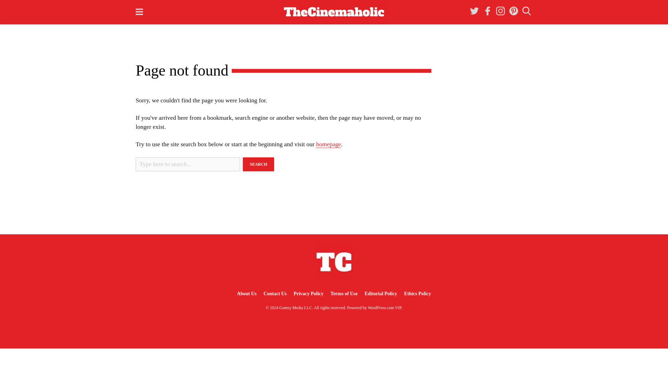  I want to click on Terms of Use, so click(344, 293).